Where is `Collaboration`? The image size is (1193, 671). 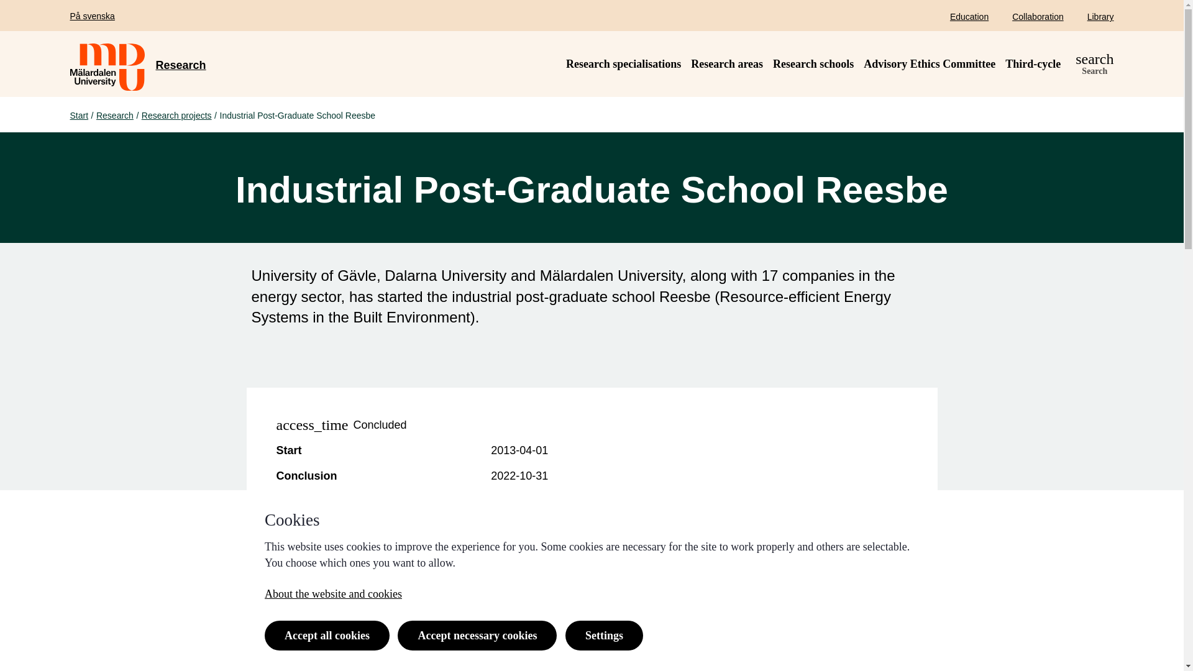 Collaboration is located at coordinates (180, 65).